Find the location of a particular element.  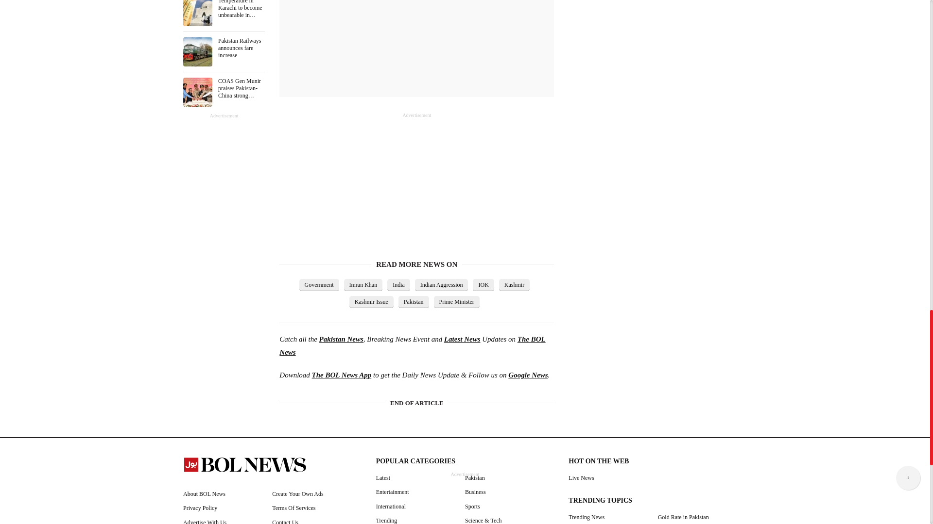

Advertisement is located at coordinates (416, 44).